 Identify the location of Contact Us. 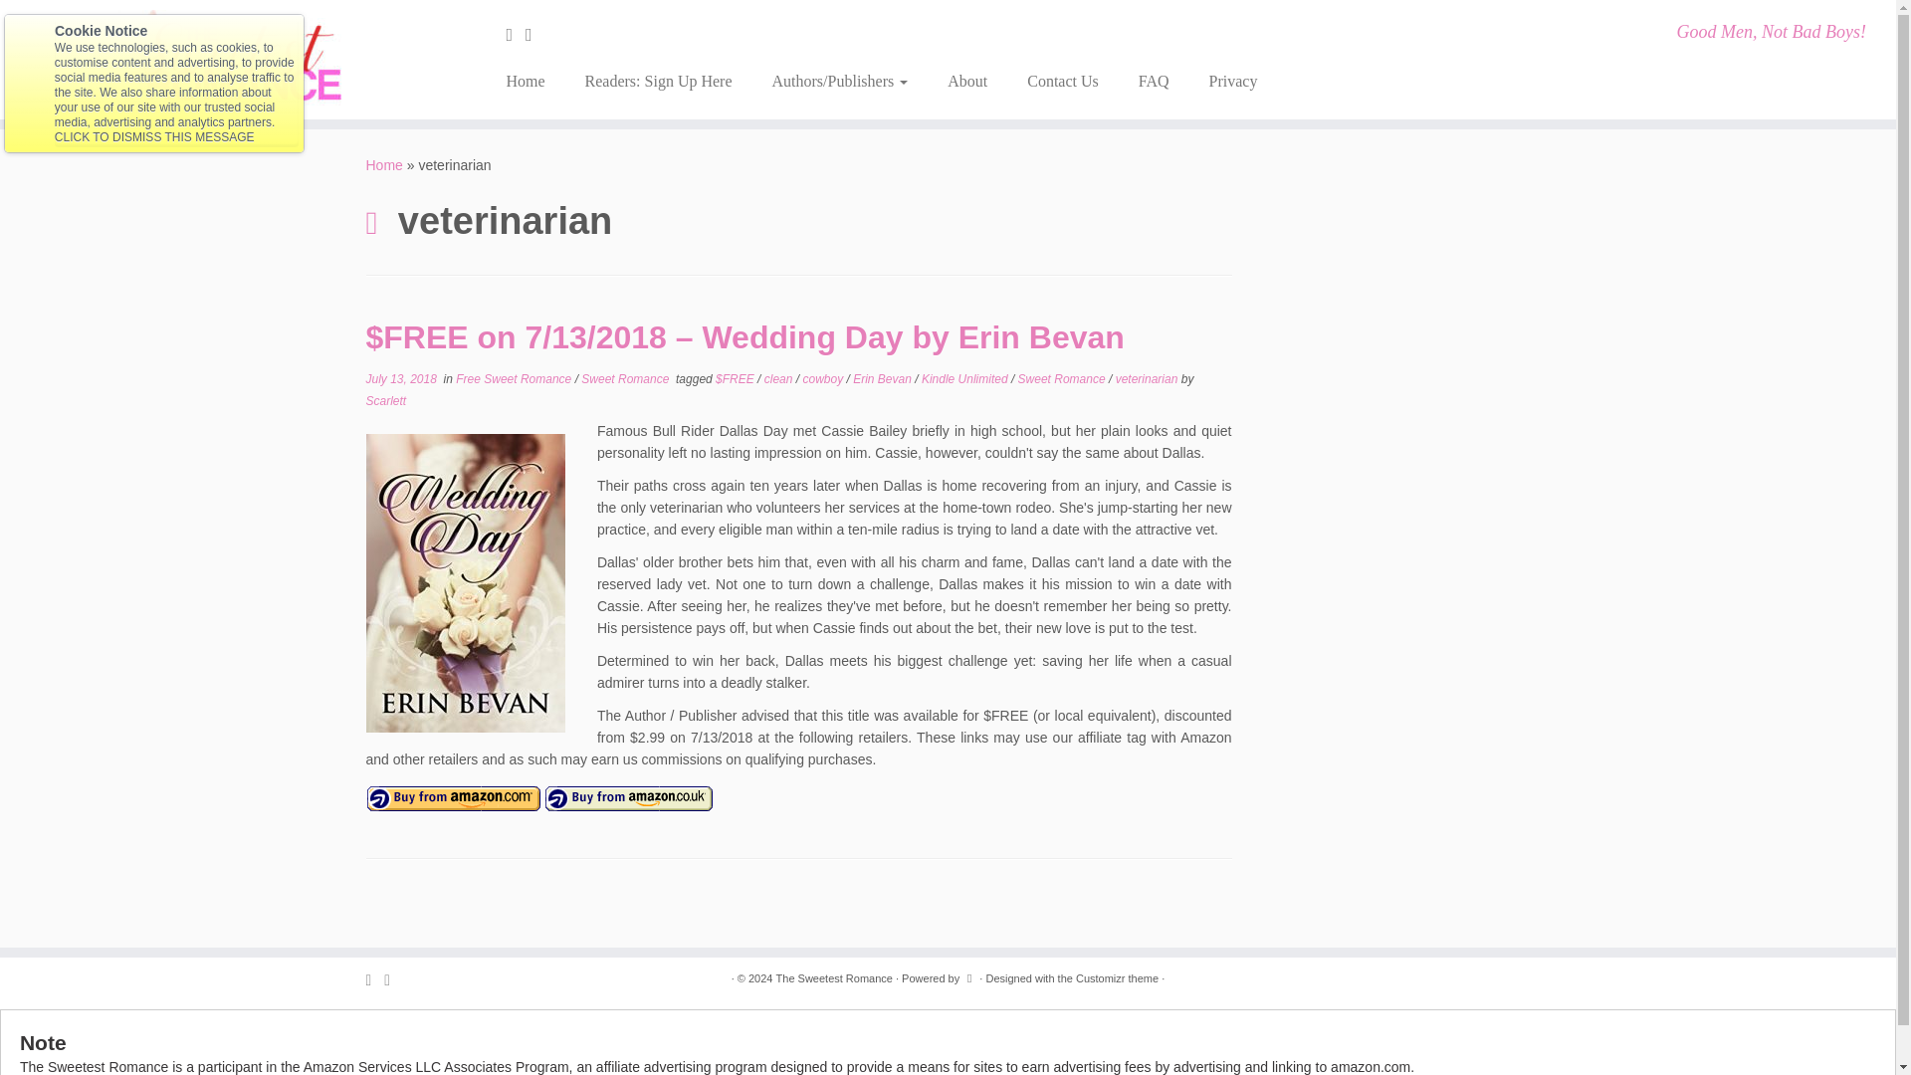
(1062, 82).